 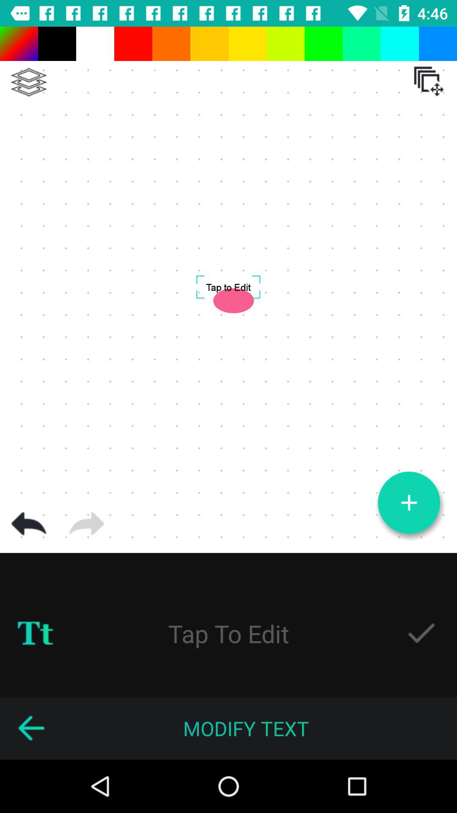 I want to click on go to previous page, so click(x=31, y=728).